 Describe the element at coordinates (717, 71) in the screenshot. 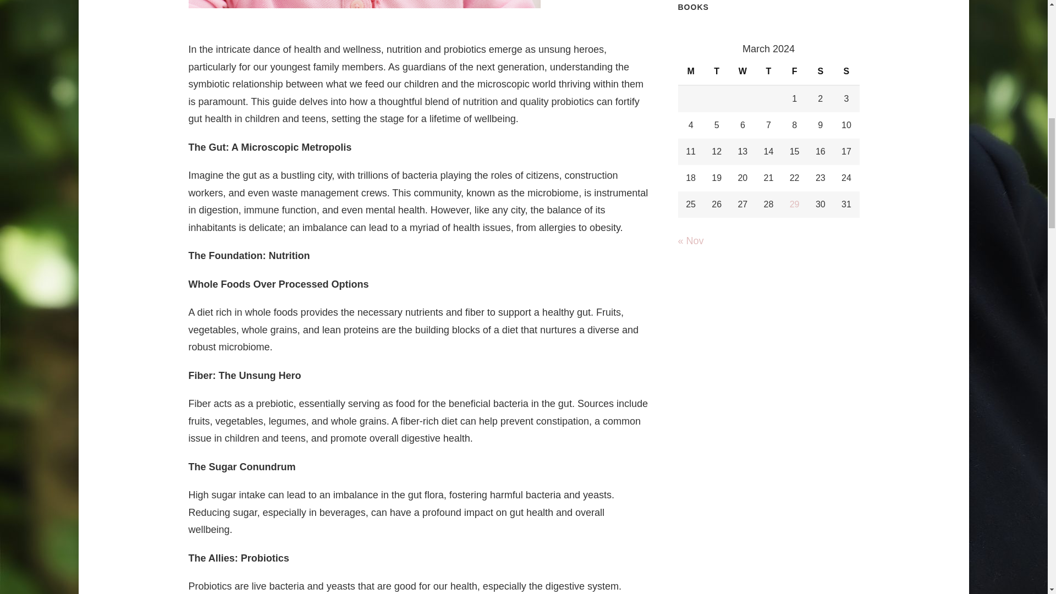

I see `Tuesday` at that location.